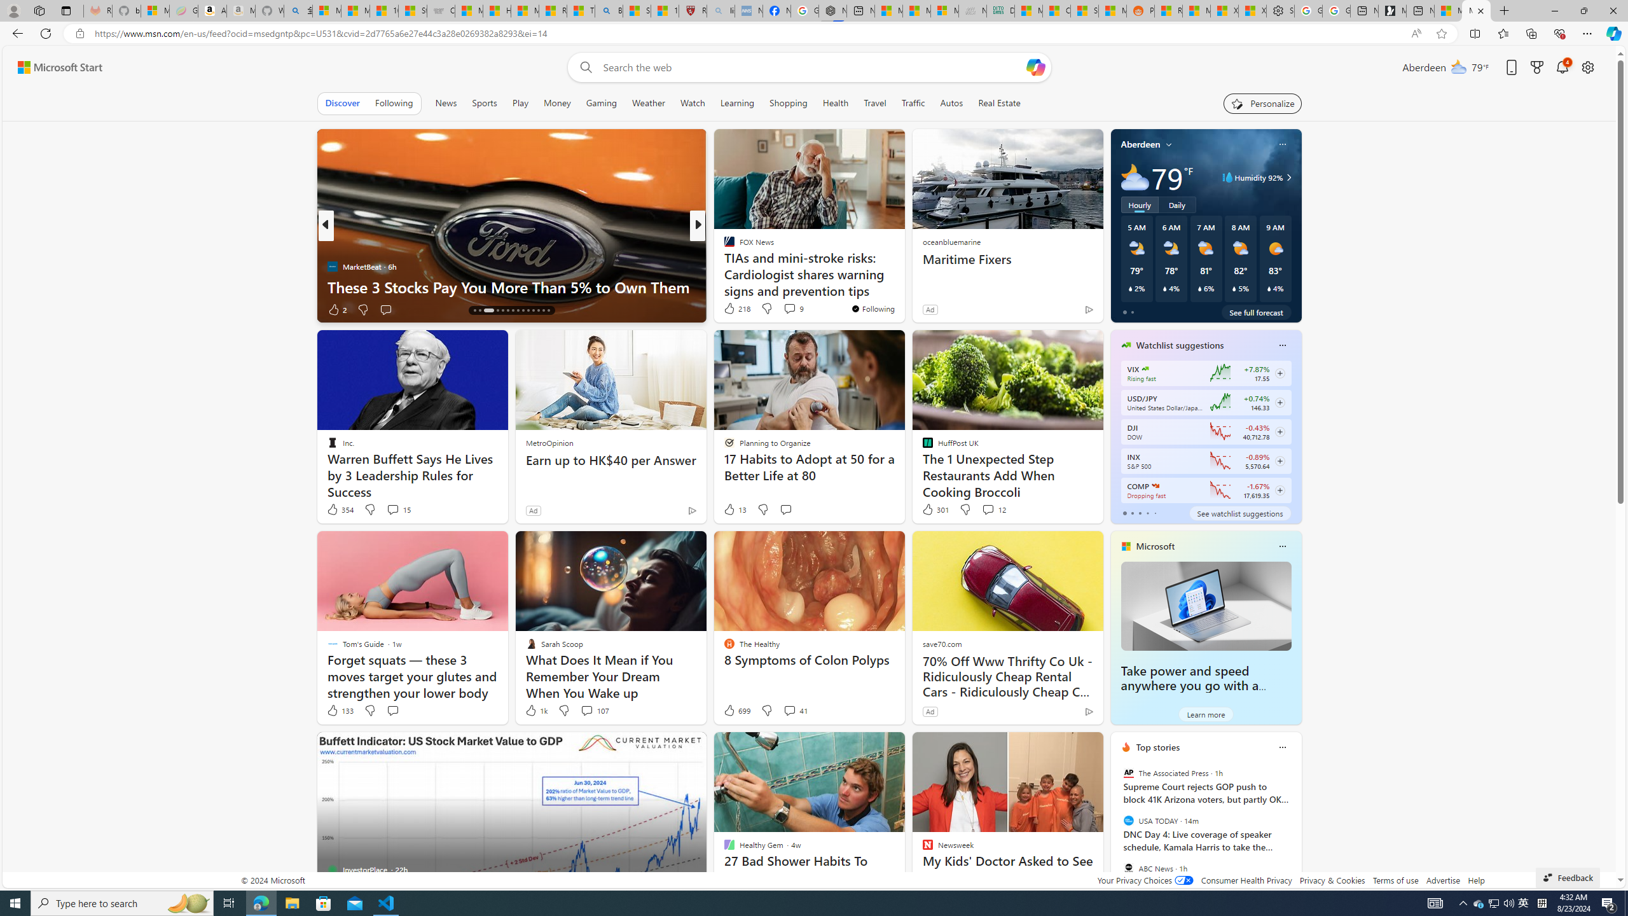 This screenshot has height=916, width=1628. What do you see at coordinates (941, 643) in the screenshot?
I see `save70.com` at bounding box center [941, 643].